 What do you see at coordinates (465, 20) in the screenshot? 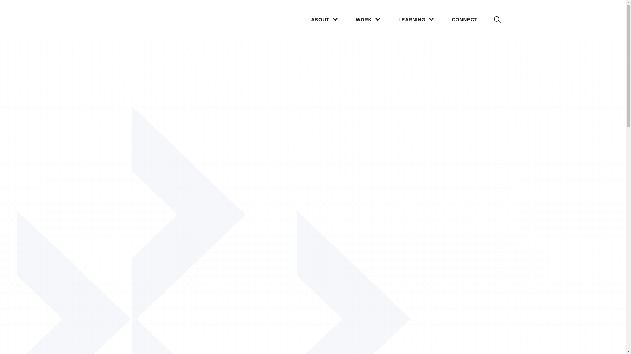
I see `CONNECT` at bounding box center [465, 20].